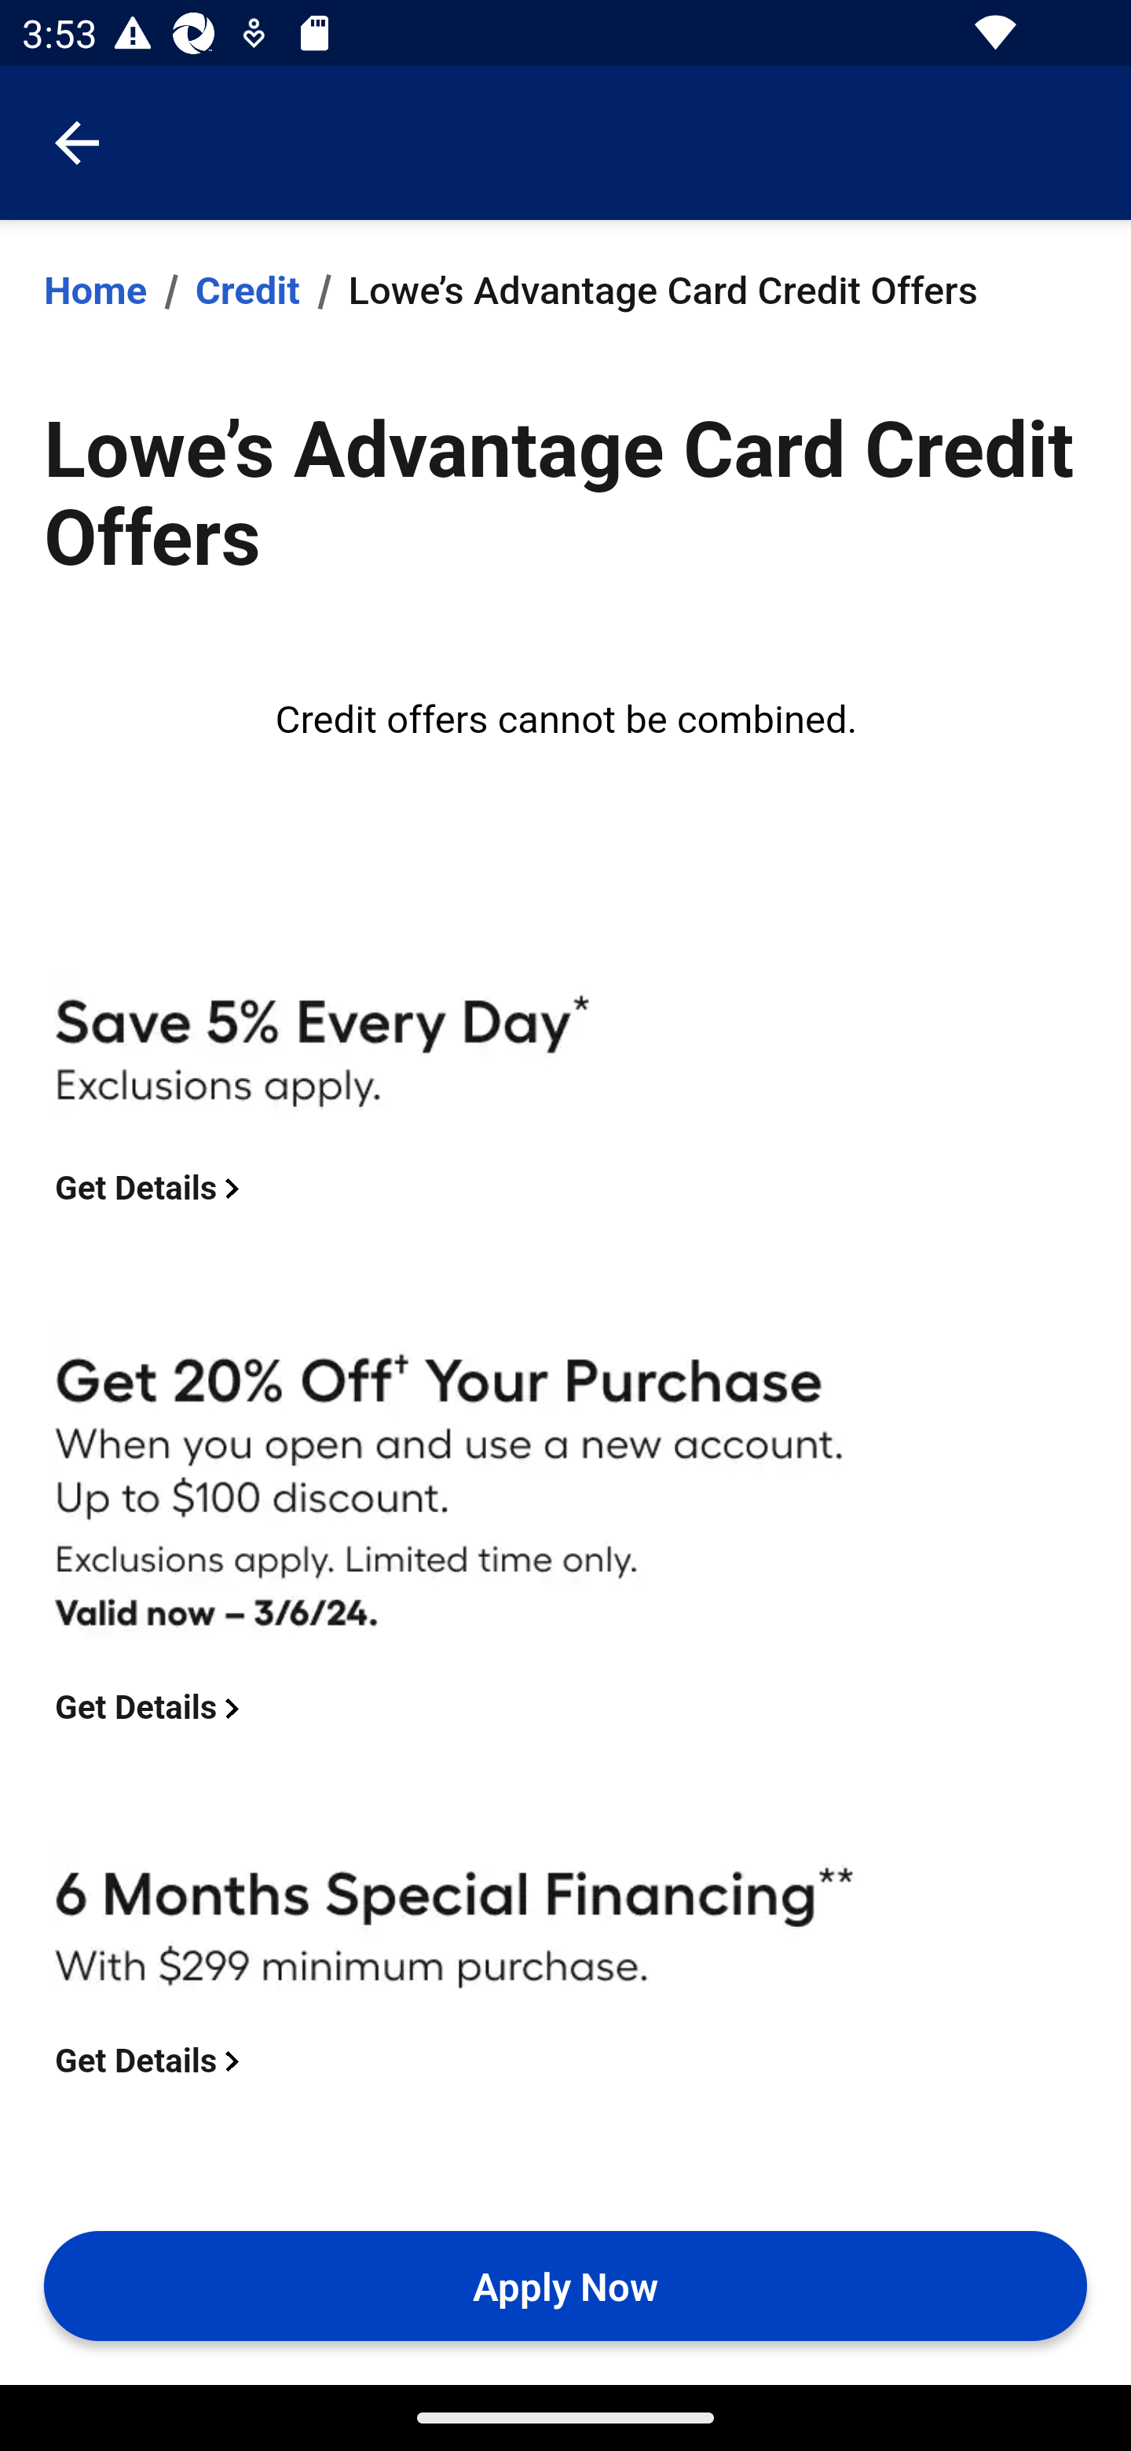  What do you see at coordinates (152, 1189) in the screenshot?
I see `Get Details` at bounding box center [152, 1189].